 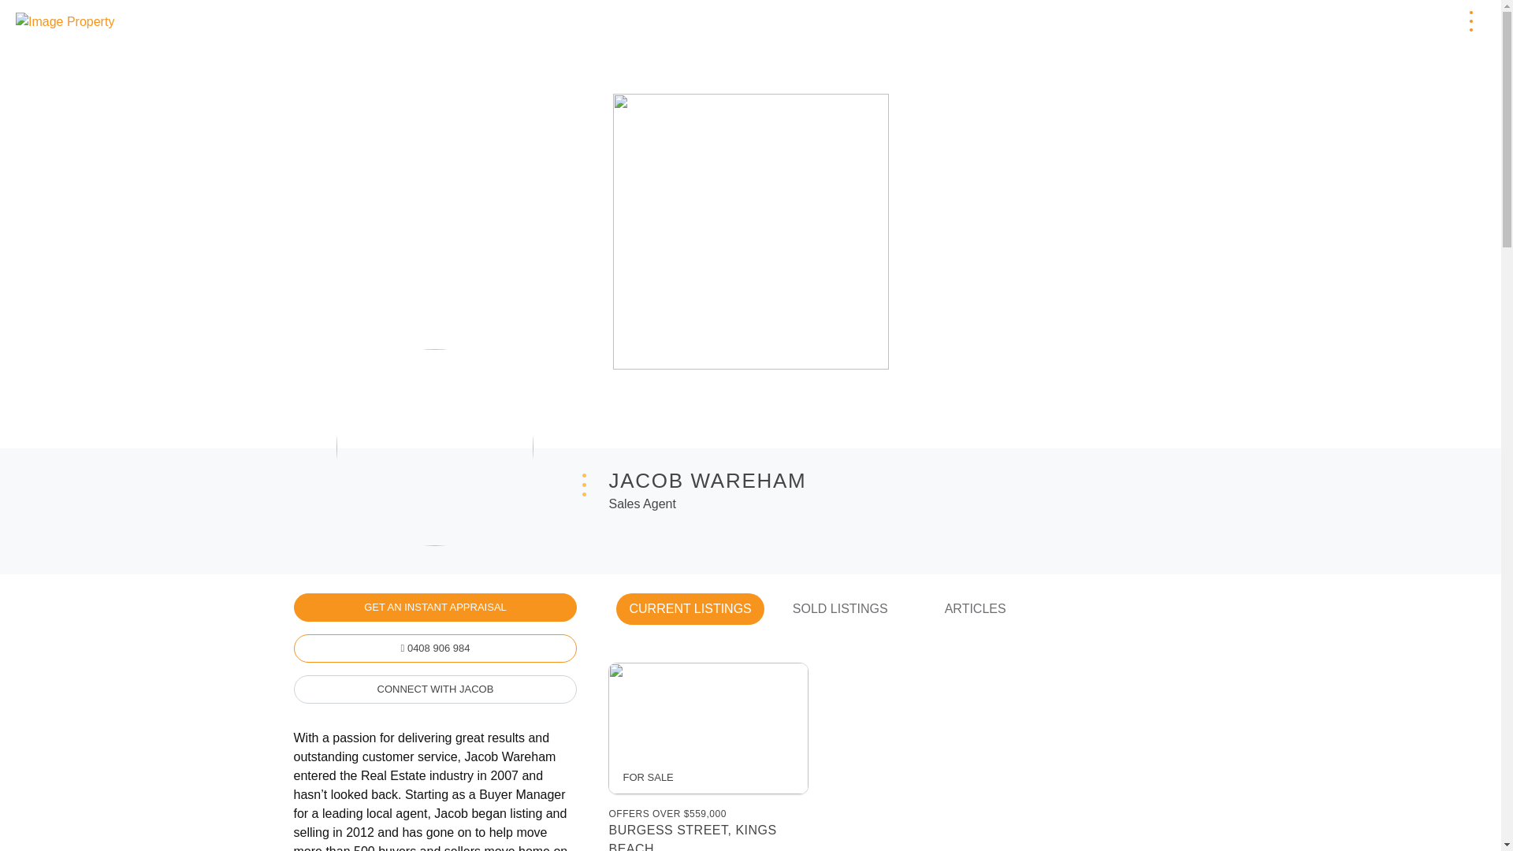 What do you see at coordinates (1160, 21) in the screenshot?
I see `Listings` at bounding box center [1160, 21].